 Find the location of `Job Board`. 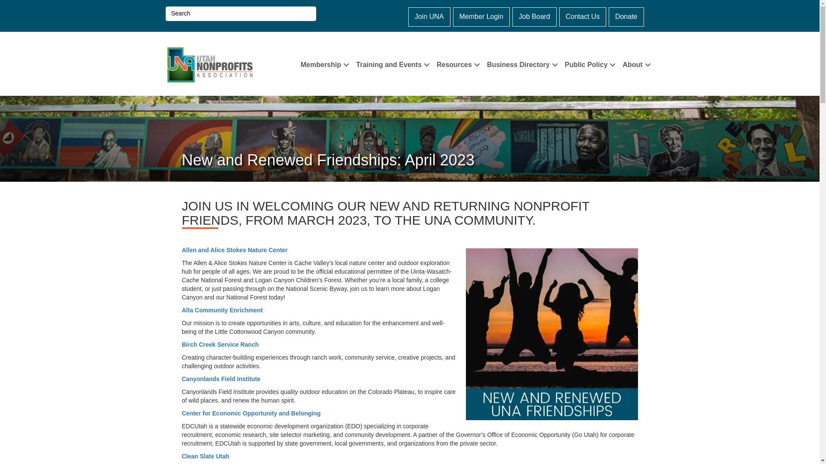

Job Board is located at coordinates (534, 17).